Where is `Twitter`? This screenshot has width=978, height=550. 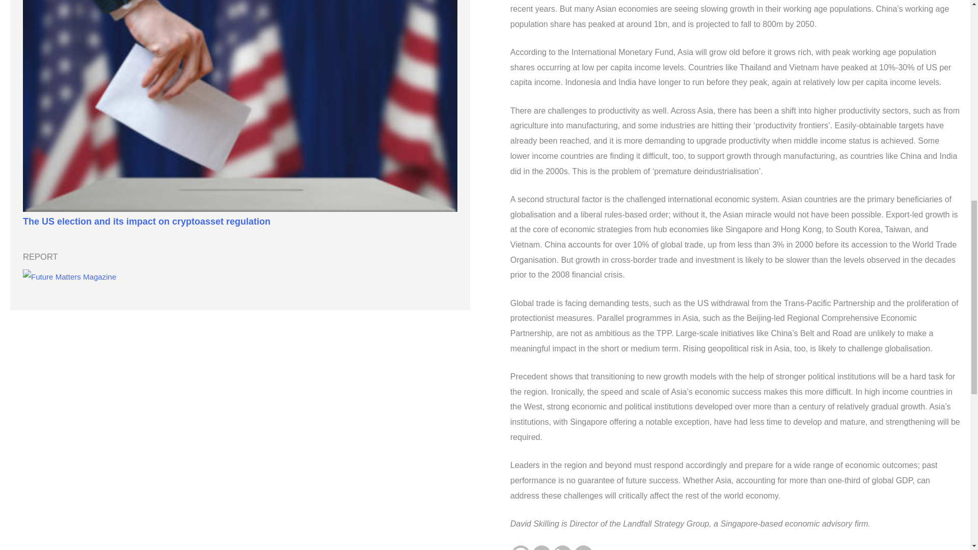
Twitter is located at coordinates (541, 548).